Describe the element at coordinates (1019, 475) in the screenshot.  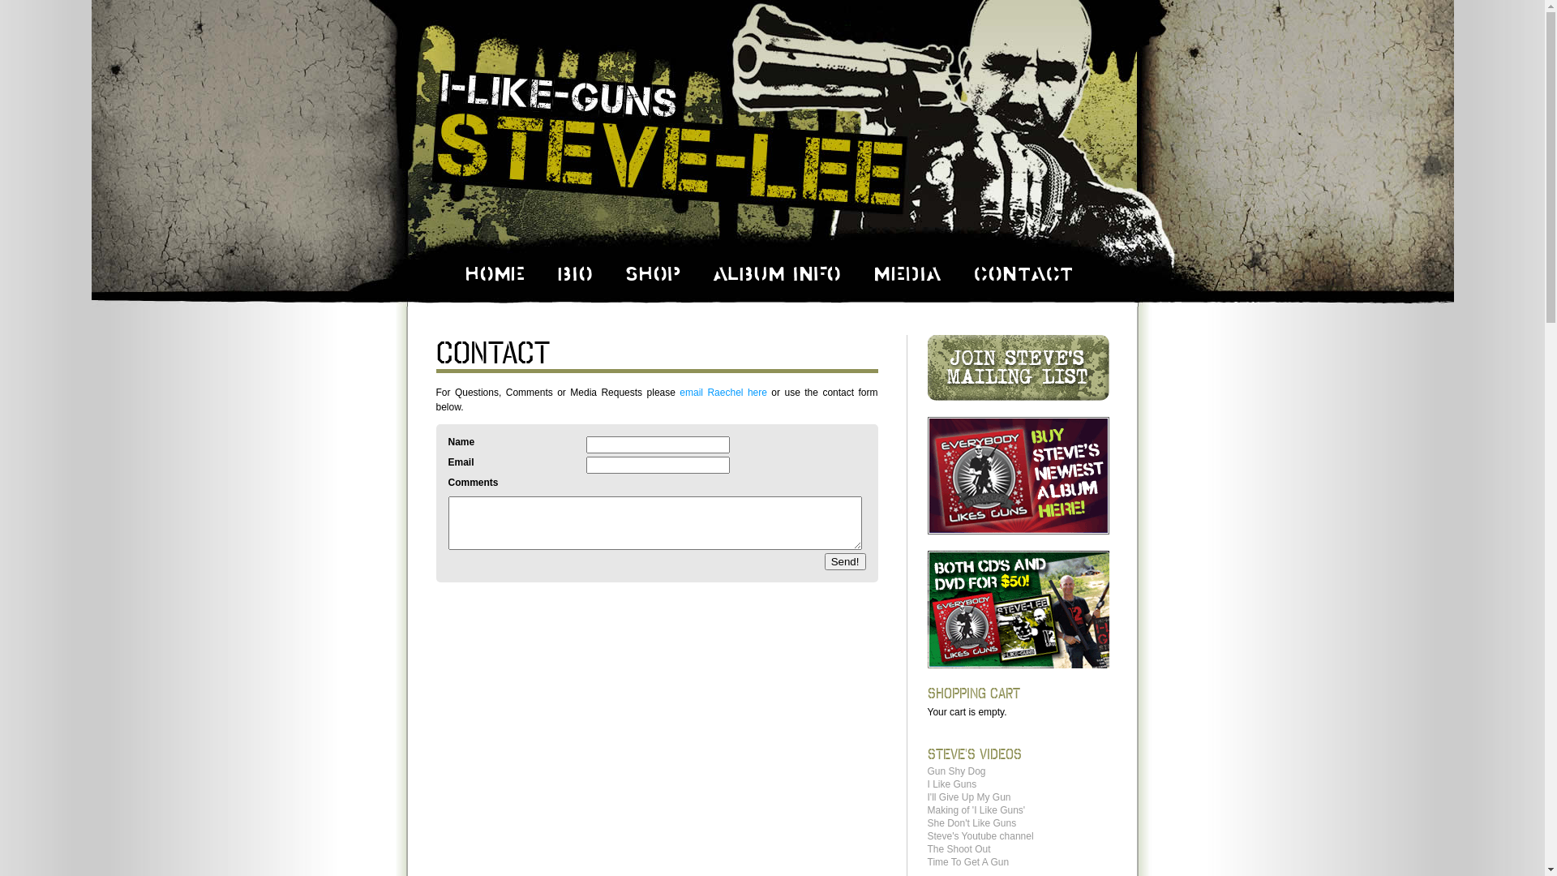
I see `Steve Lee - Everybody Likes Guns` at that location.